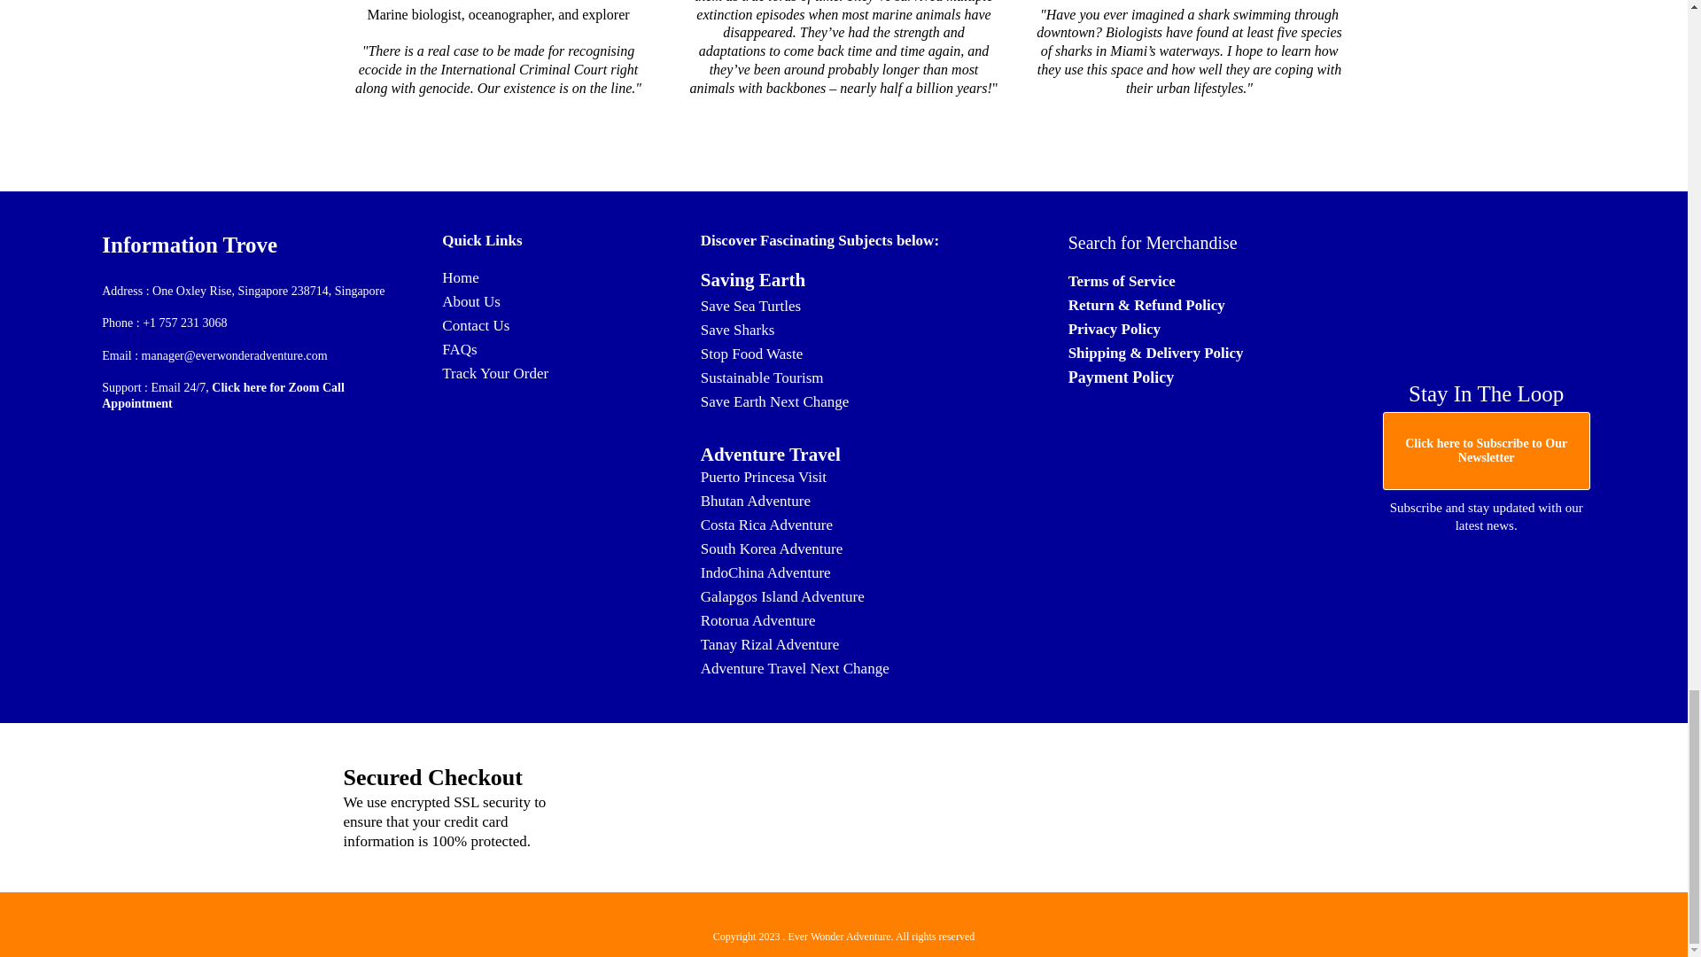 The height and width of the screenshot is (957, 1701). What do you see at coordinates (223, 395) in the screenshot?
I see `Click here for Zoom Call Appointment` at bounding box center [223, 395].